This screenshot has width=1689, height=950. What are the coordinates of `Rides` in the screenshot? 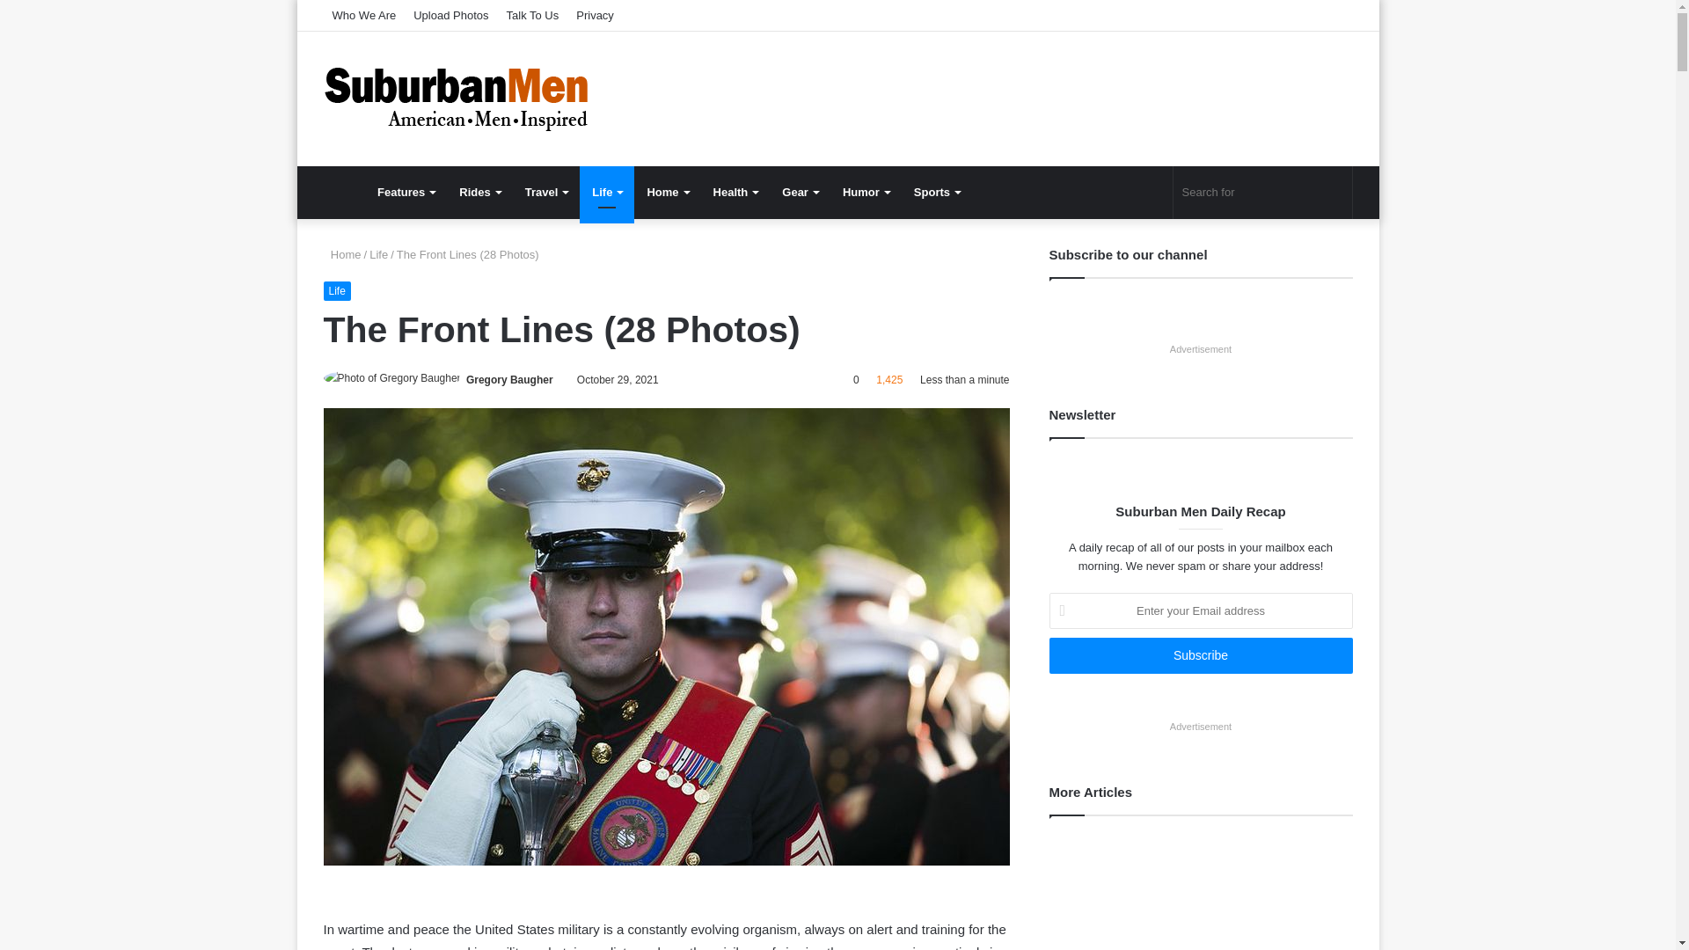 It's located at (479, 193).